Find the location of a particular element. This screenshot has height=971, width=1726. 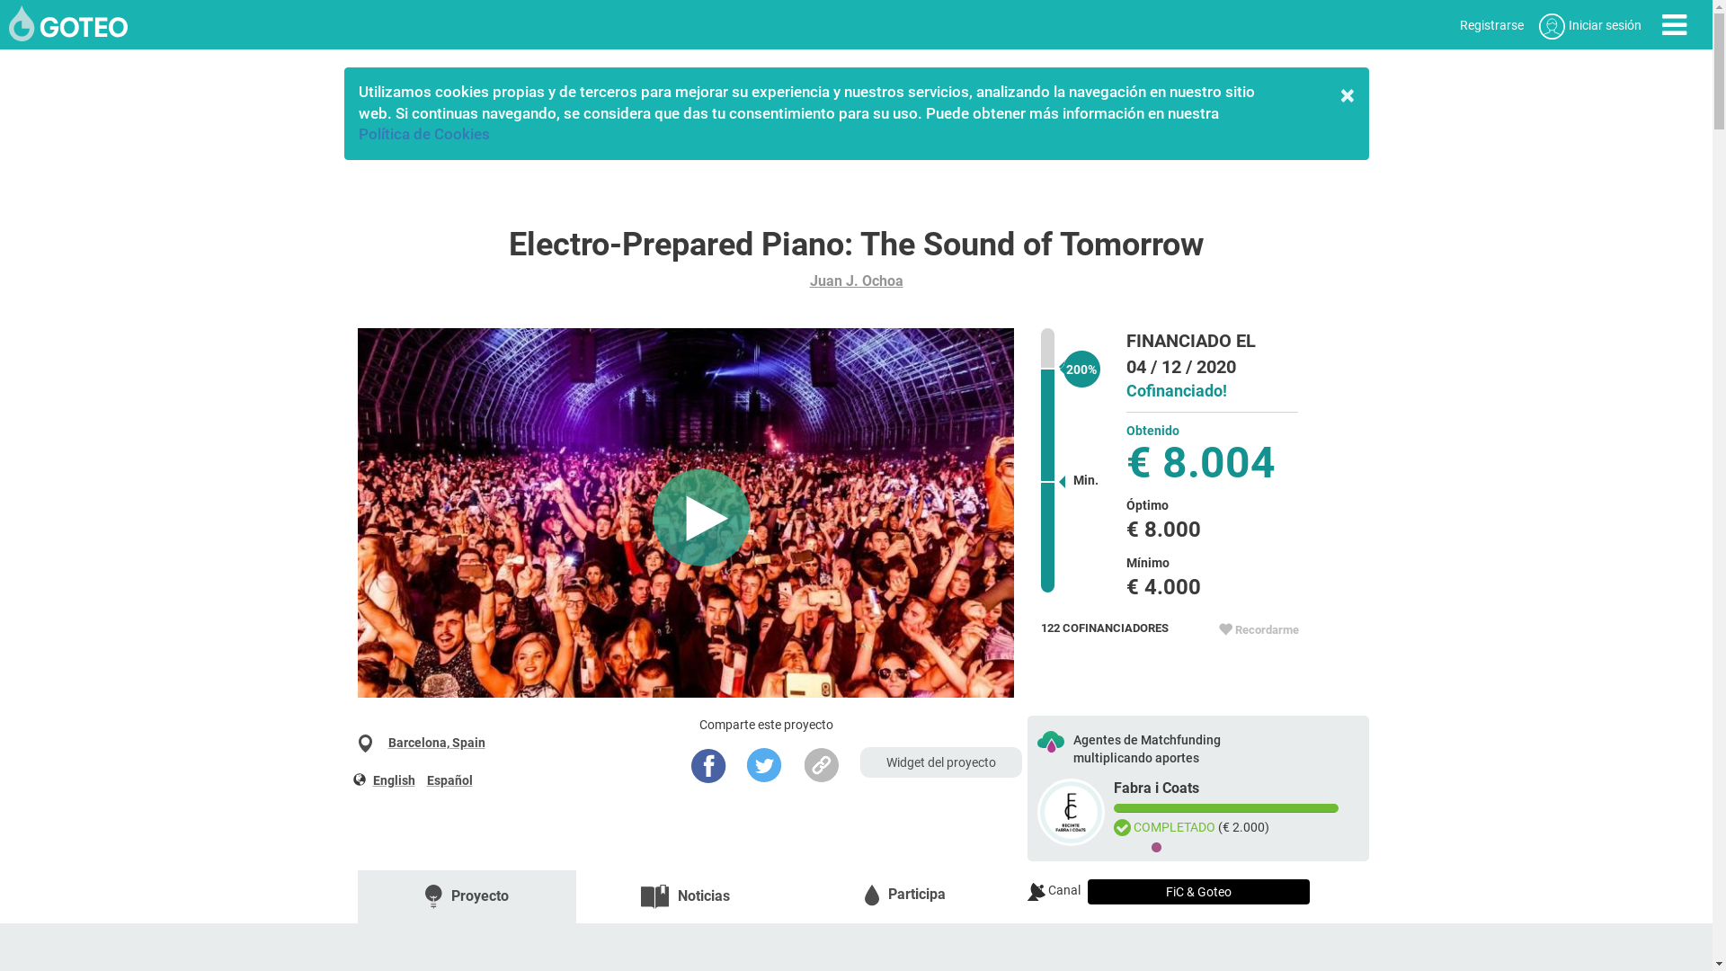

Widget del proyecto is located at coordinates (941, 762).